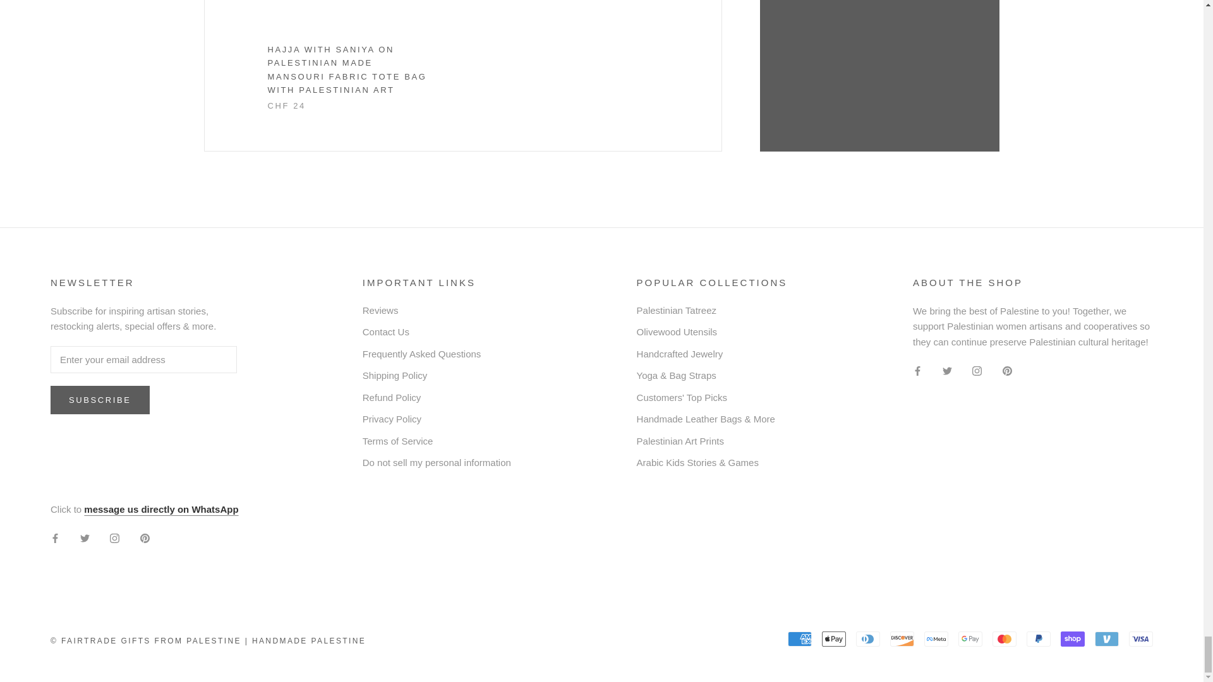  Describe the element at coordinates (1072, 639) in the screenshot. I see `Shop Pay` at that location.